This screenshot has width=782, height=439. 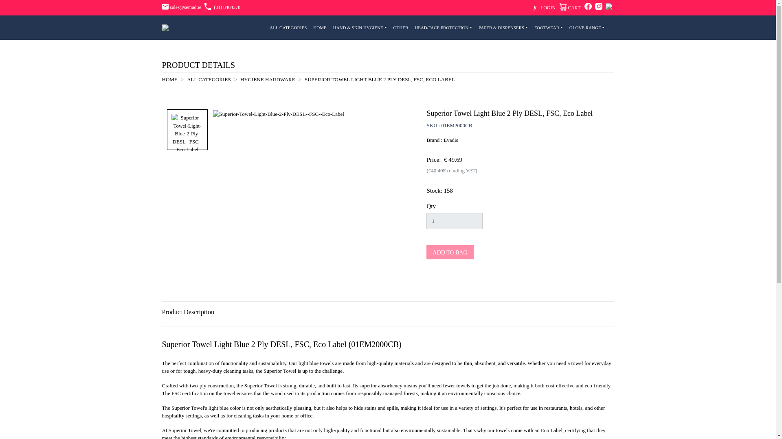 I want to click on CART, so click(x=570, y=8).